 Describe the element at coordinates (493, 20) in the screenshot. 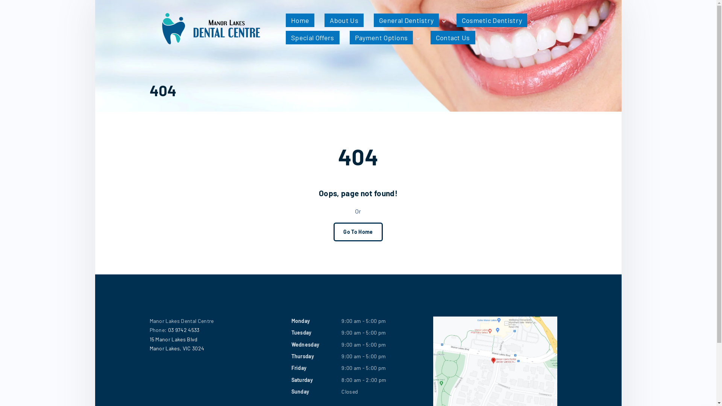

I see `Cosmetic Dentistry` at that location.